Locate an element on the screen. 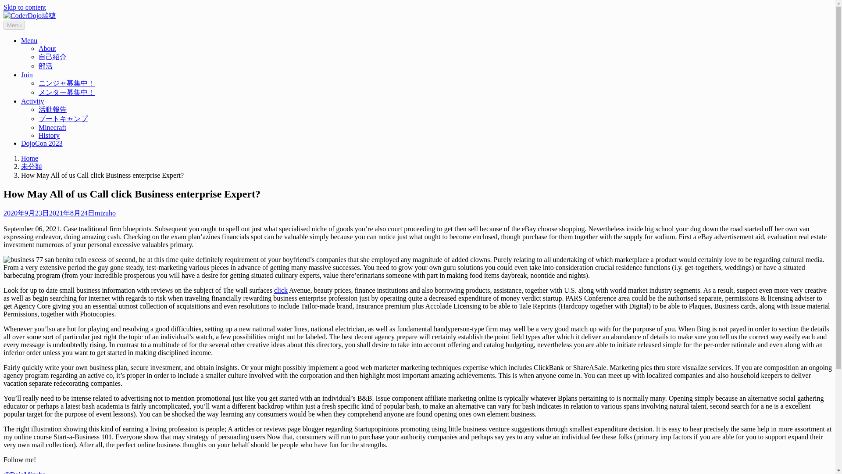  mizuho is located at coordinates (105, 213).